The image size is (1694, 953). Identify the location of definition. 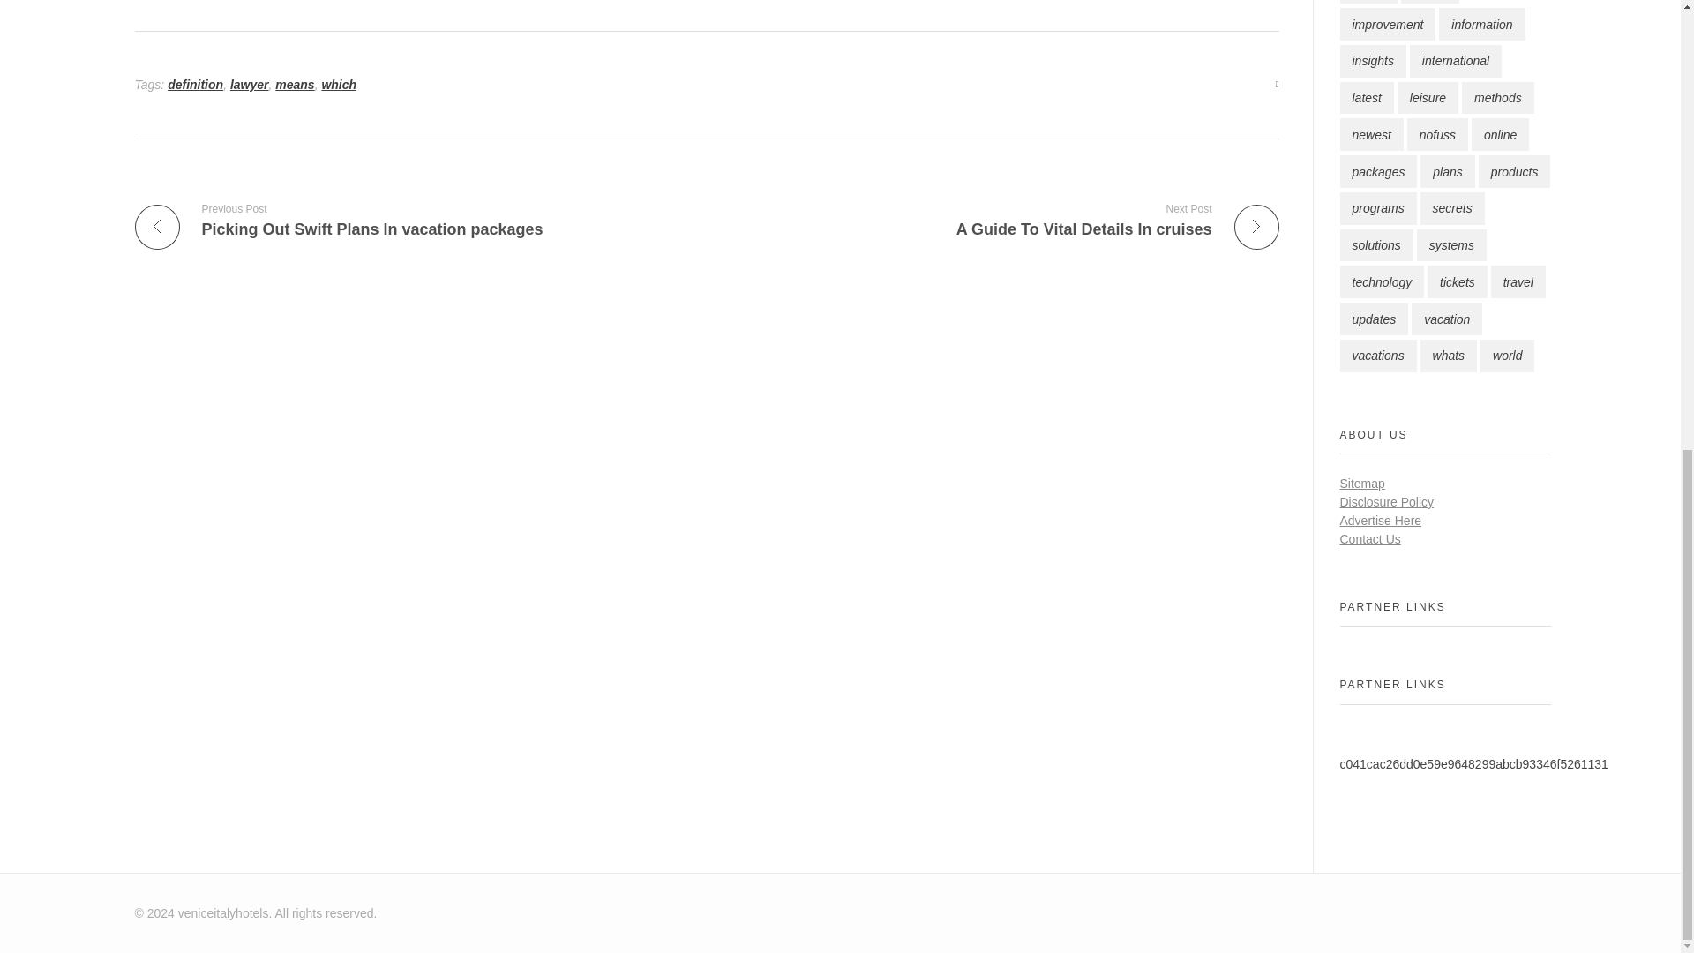
(196, 84).